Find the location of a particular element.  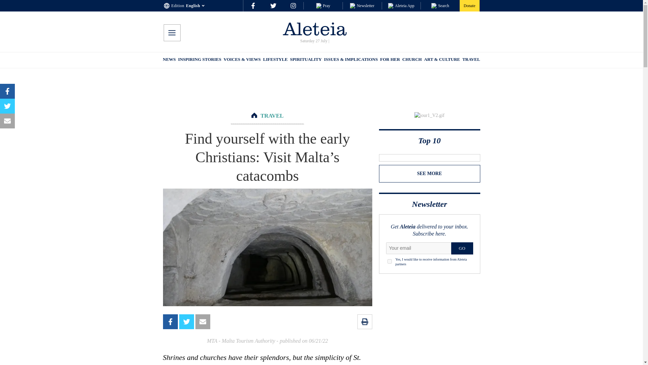

CHURCH is located at coordinates (412, 60).